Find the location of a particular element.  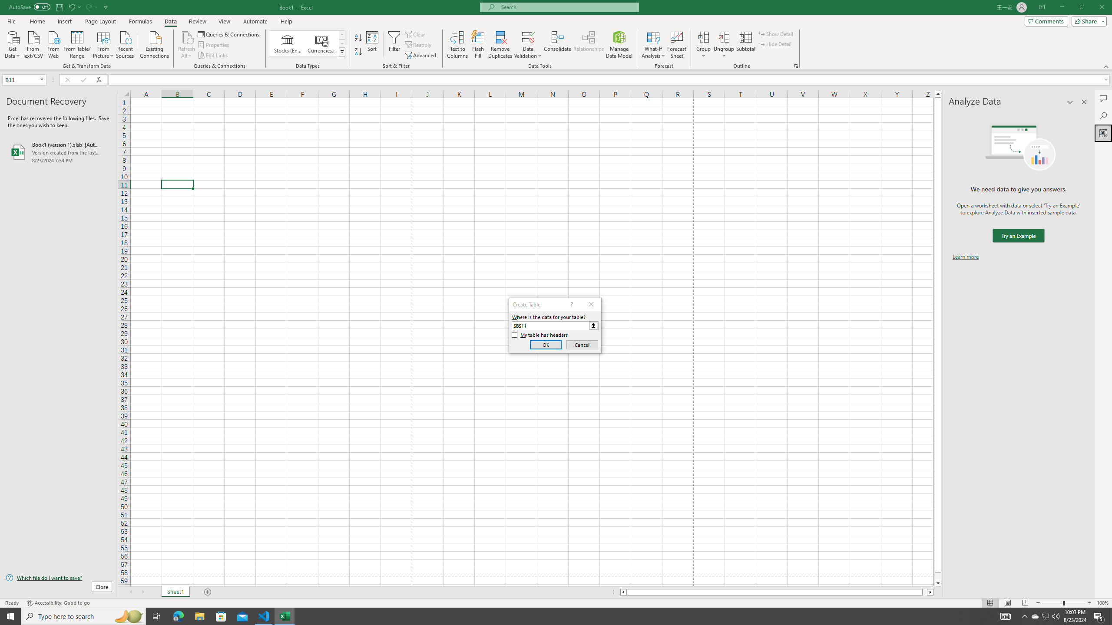

Scroll Left is located at coordinates (130, 592).